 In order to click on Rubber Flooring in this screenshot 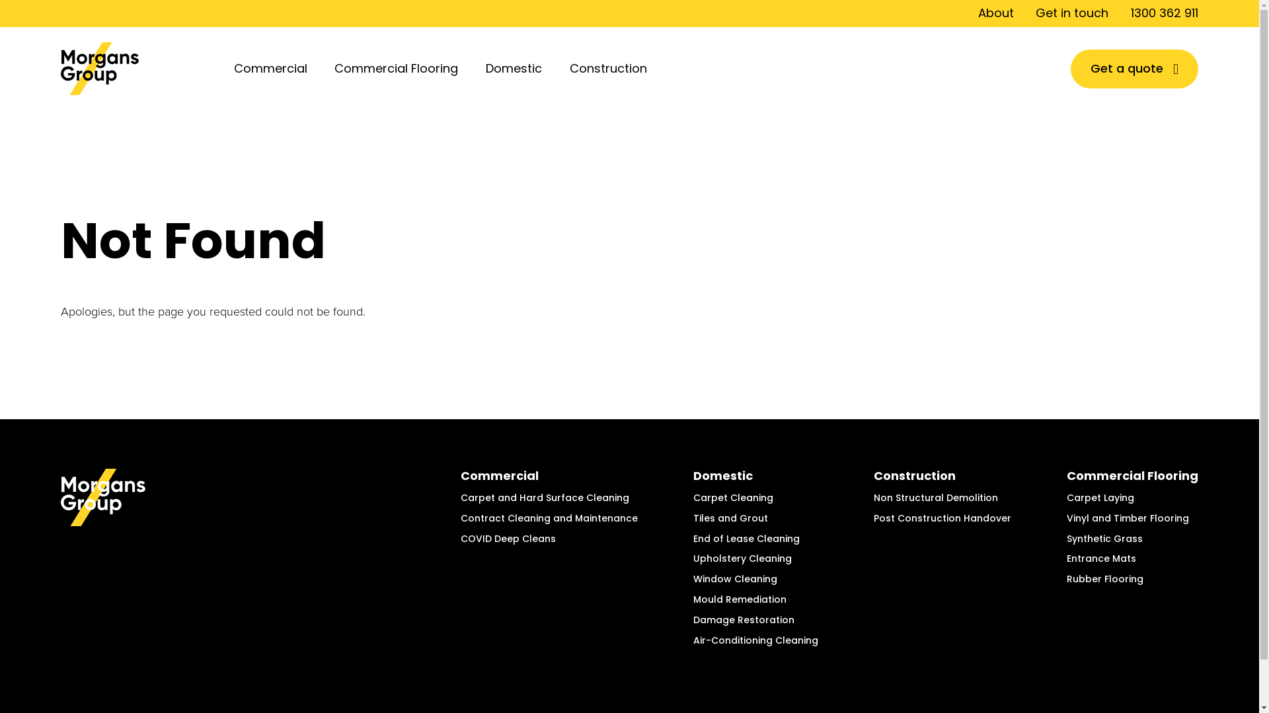, I will do `click(1105, 579)`.